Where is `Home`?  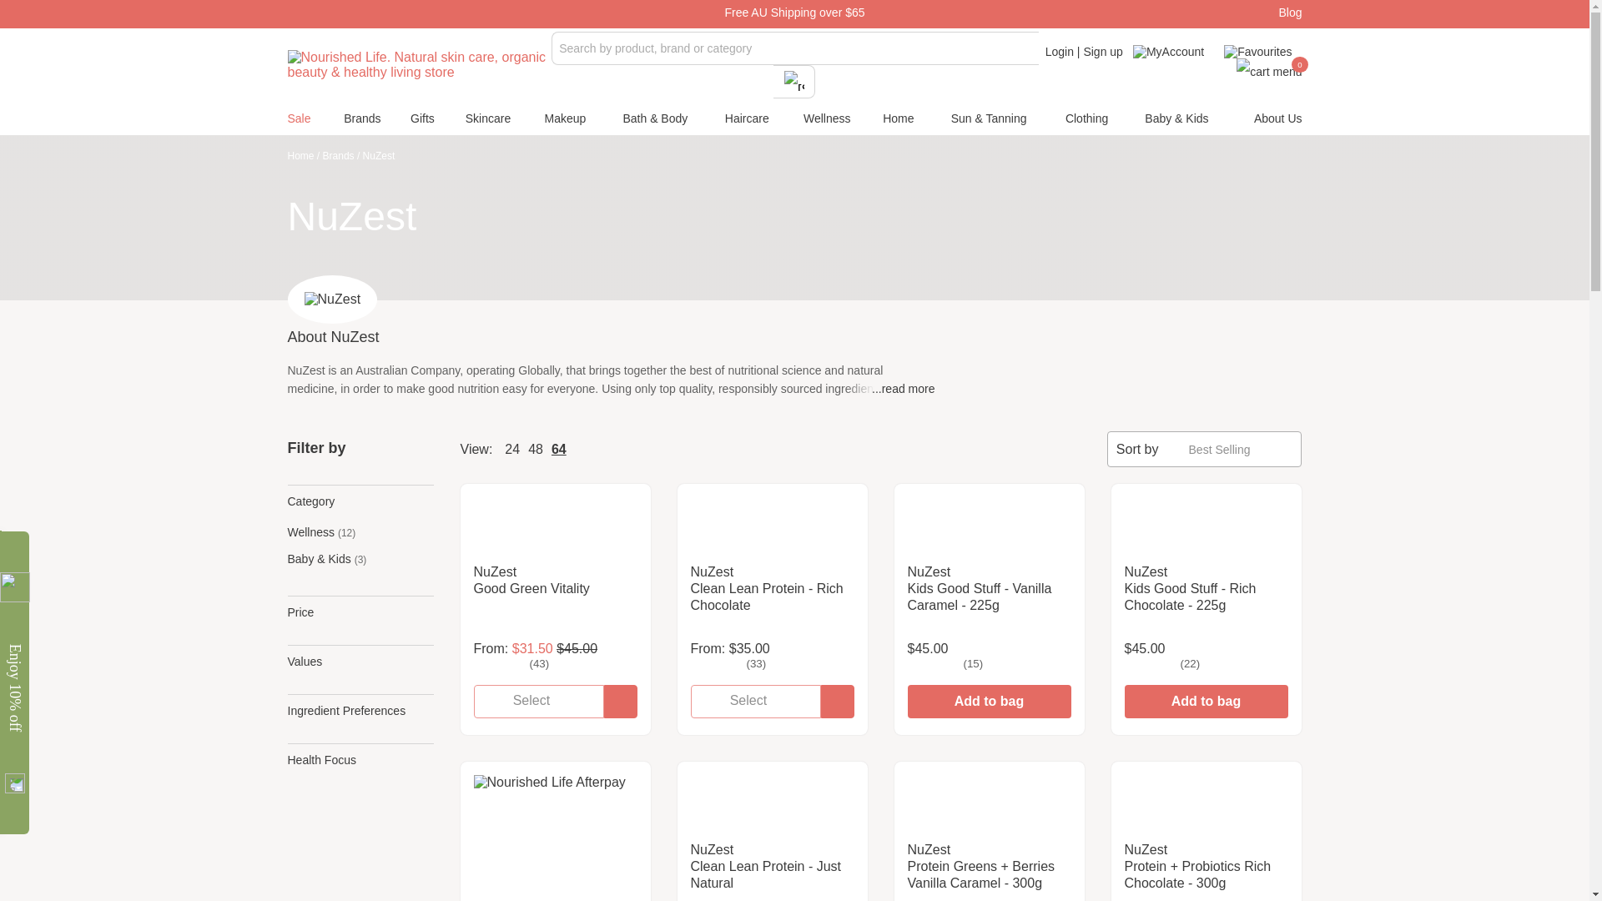 Home is located at coordinates (304, 156).